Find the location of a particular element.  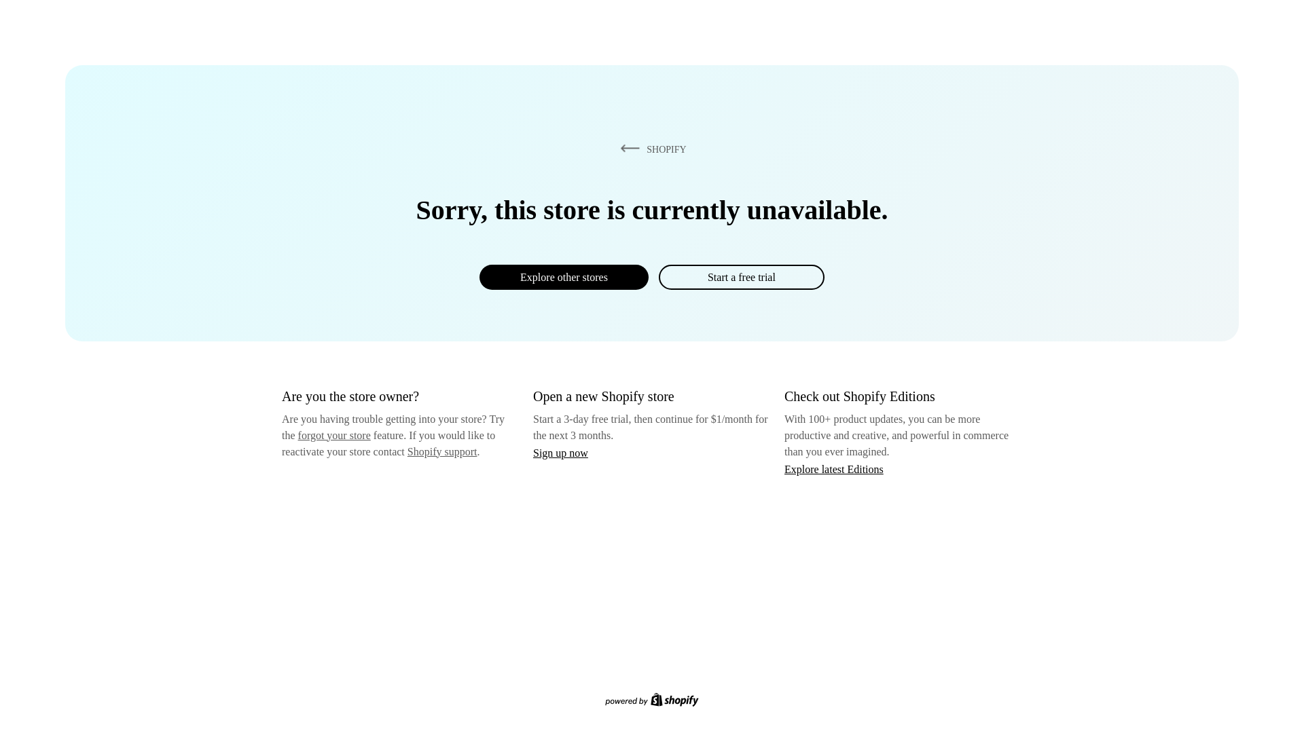

Sign up now is located at coordinates (560, 453).